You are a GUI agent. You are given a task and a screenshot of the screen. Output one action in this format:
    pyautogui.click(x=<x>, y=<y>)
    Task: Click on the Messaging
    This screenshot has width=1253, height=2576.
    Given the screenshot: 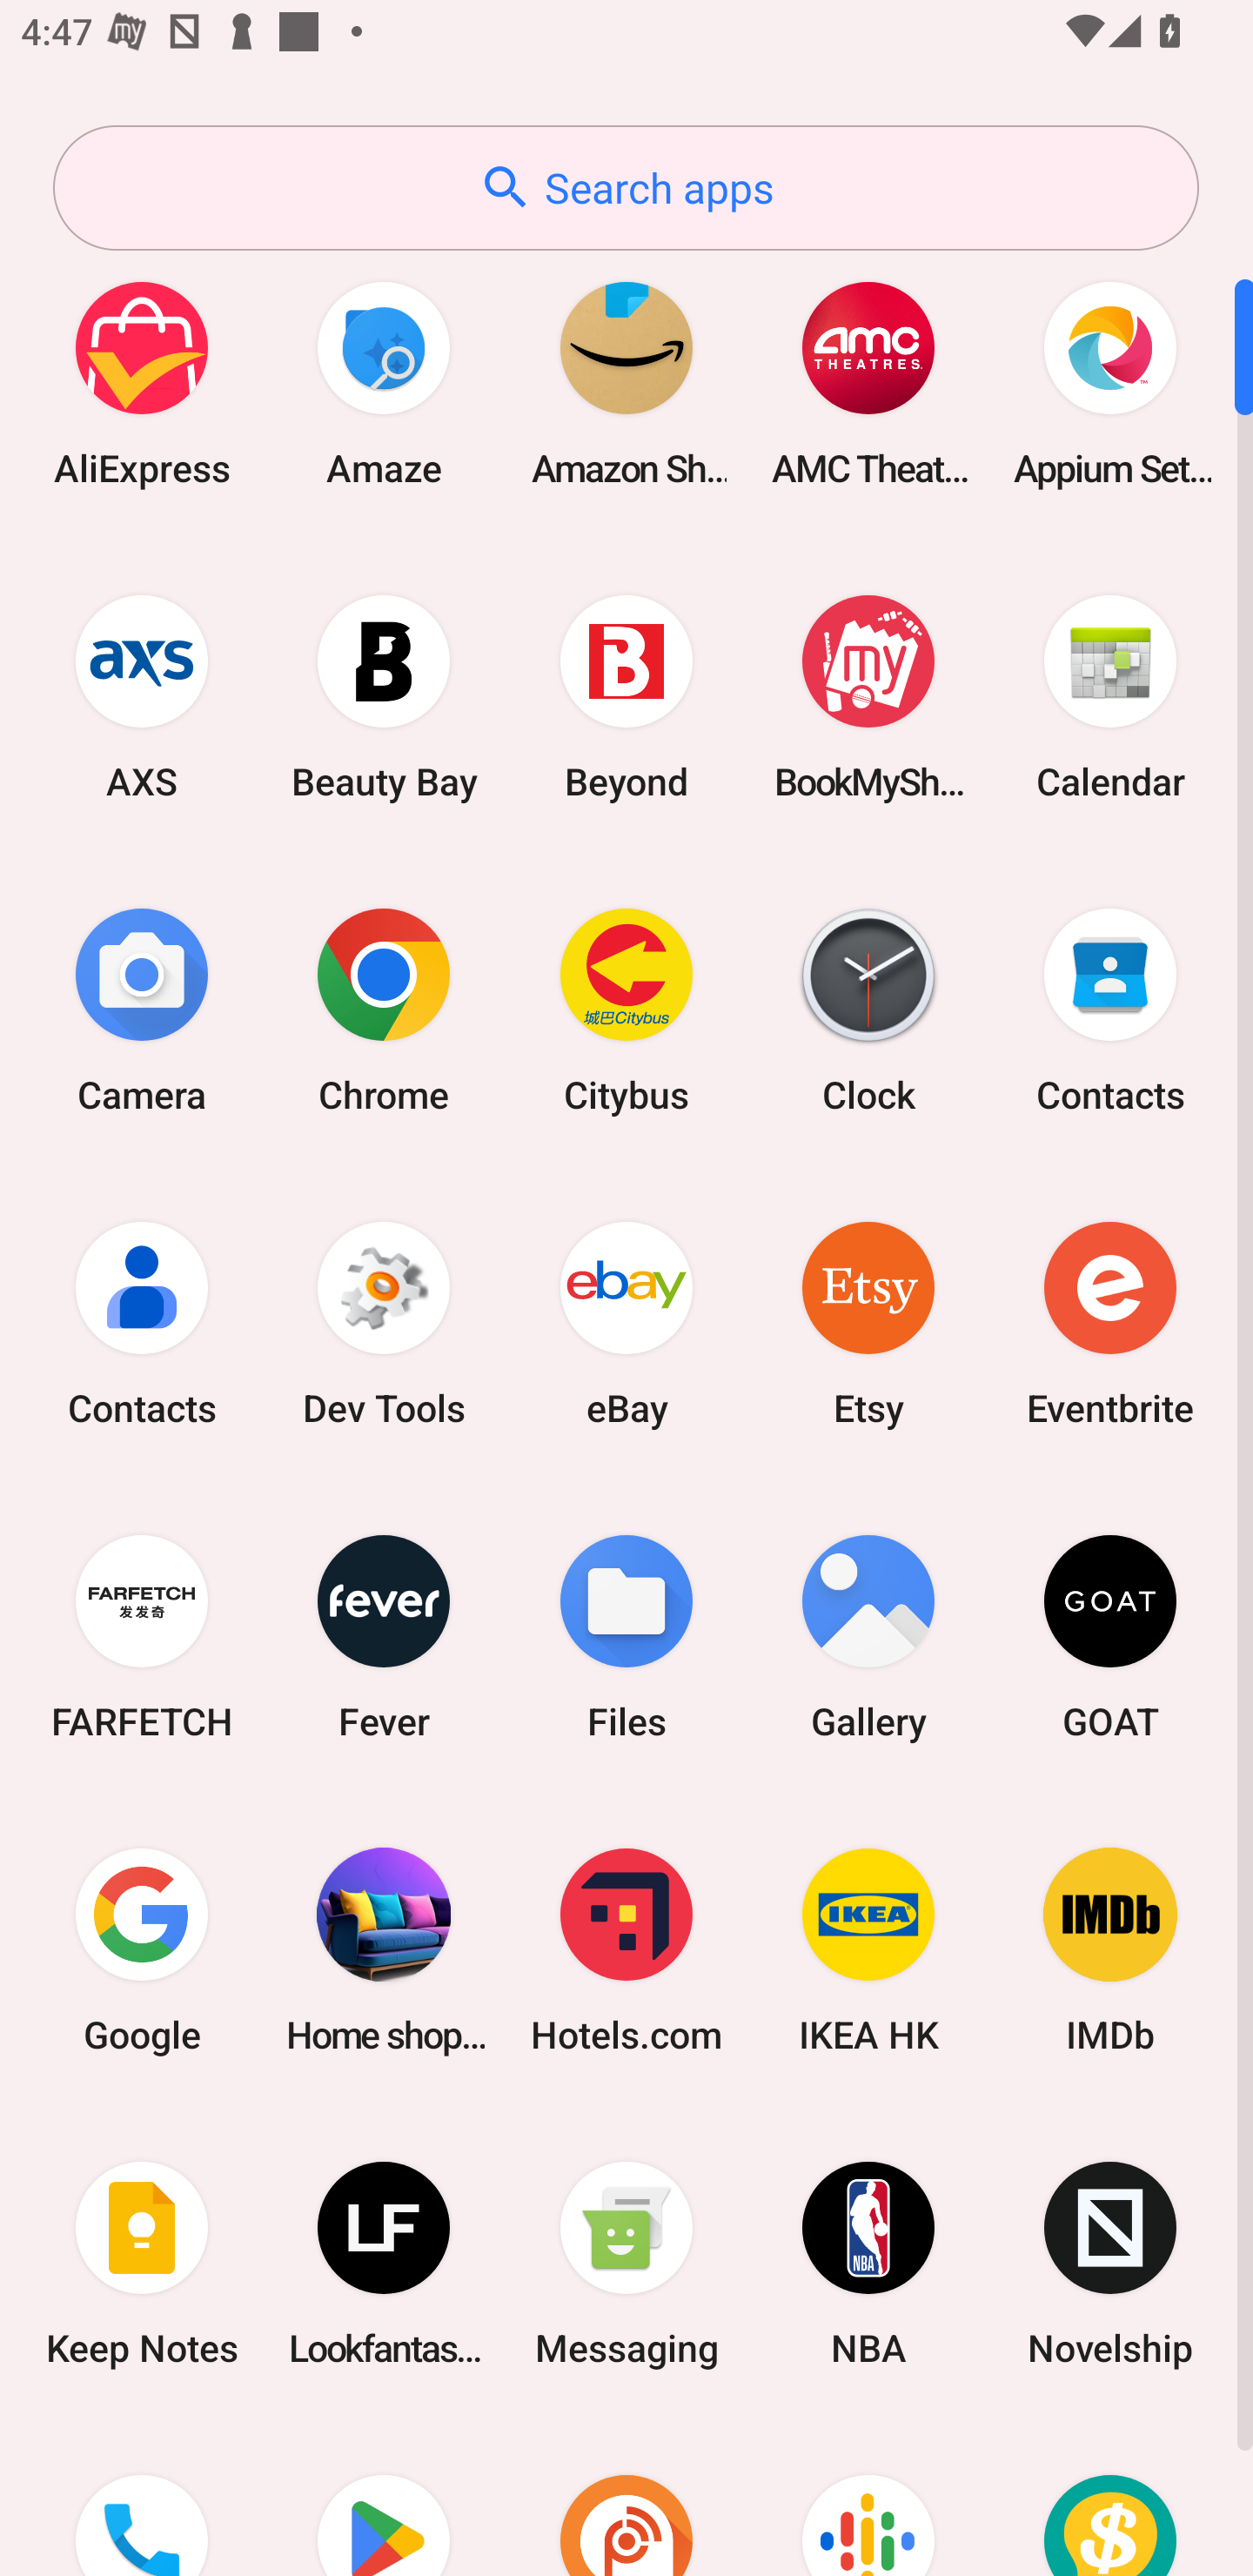 What is the action you would take?
    pyautogui.click(x=626, y=2264)
    